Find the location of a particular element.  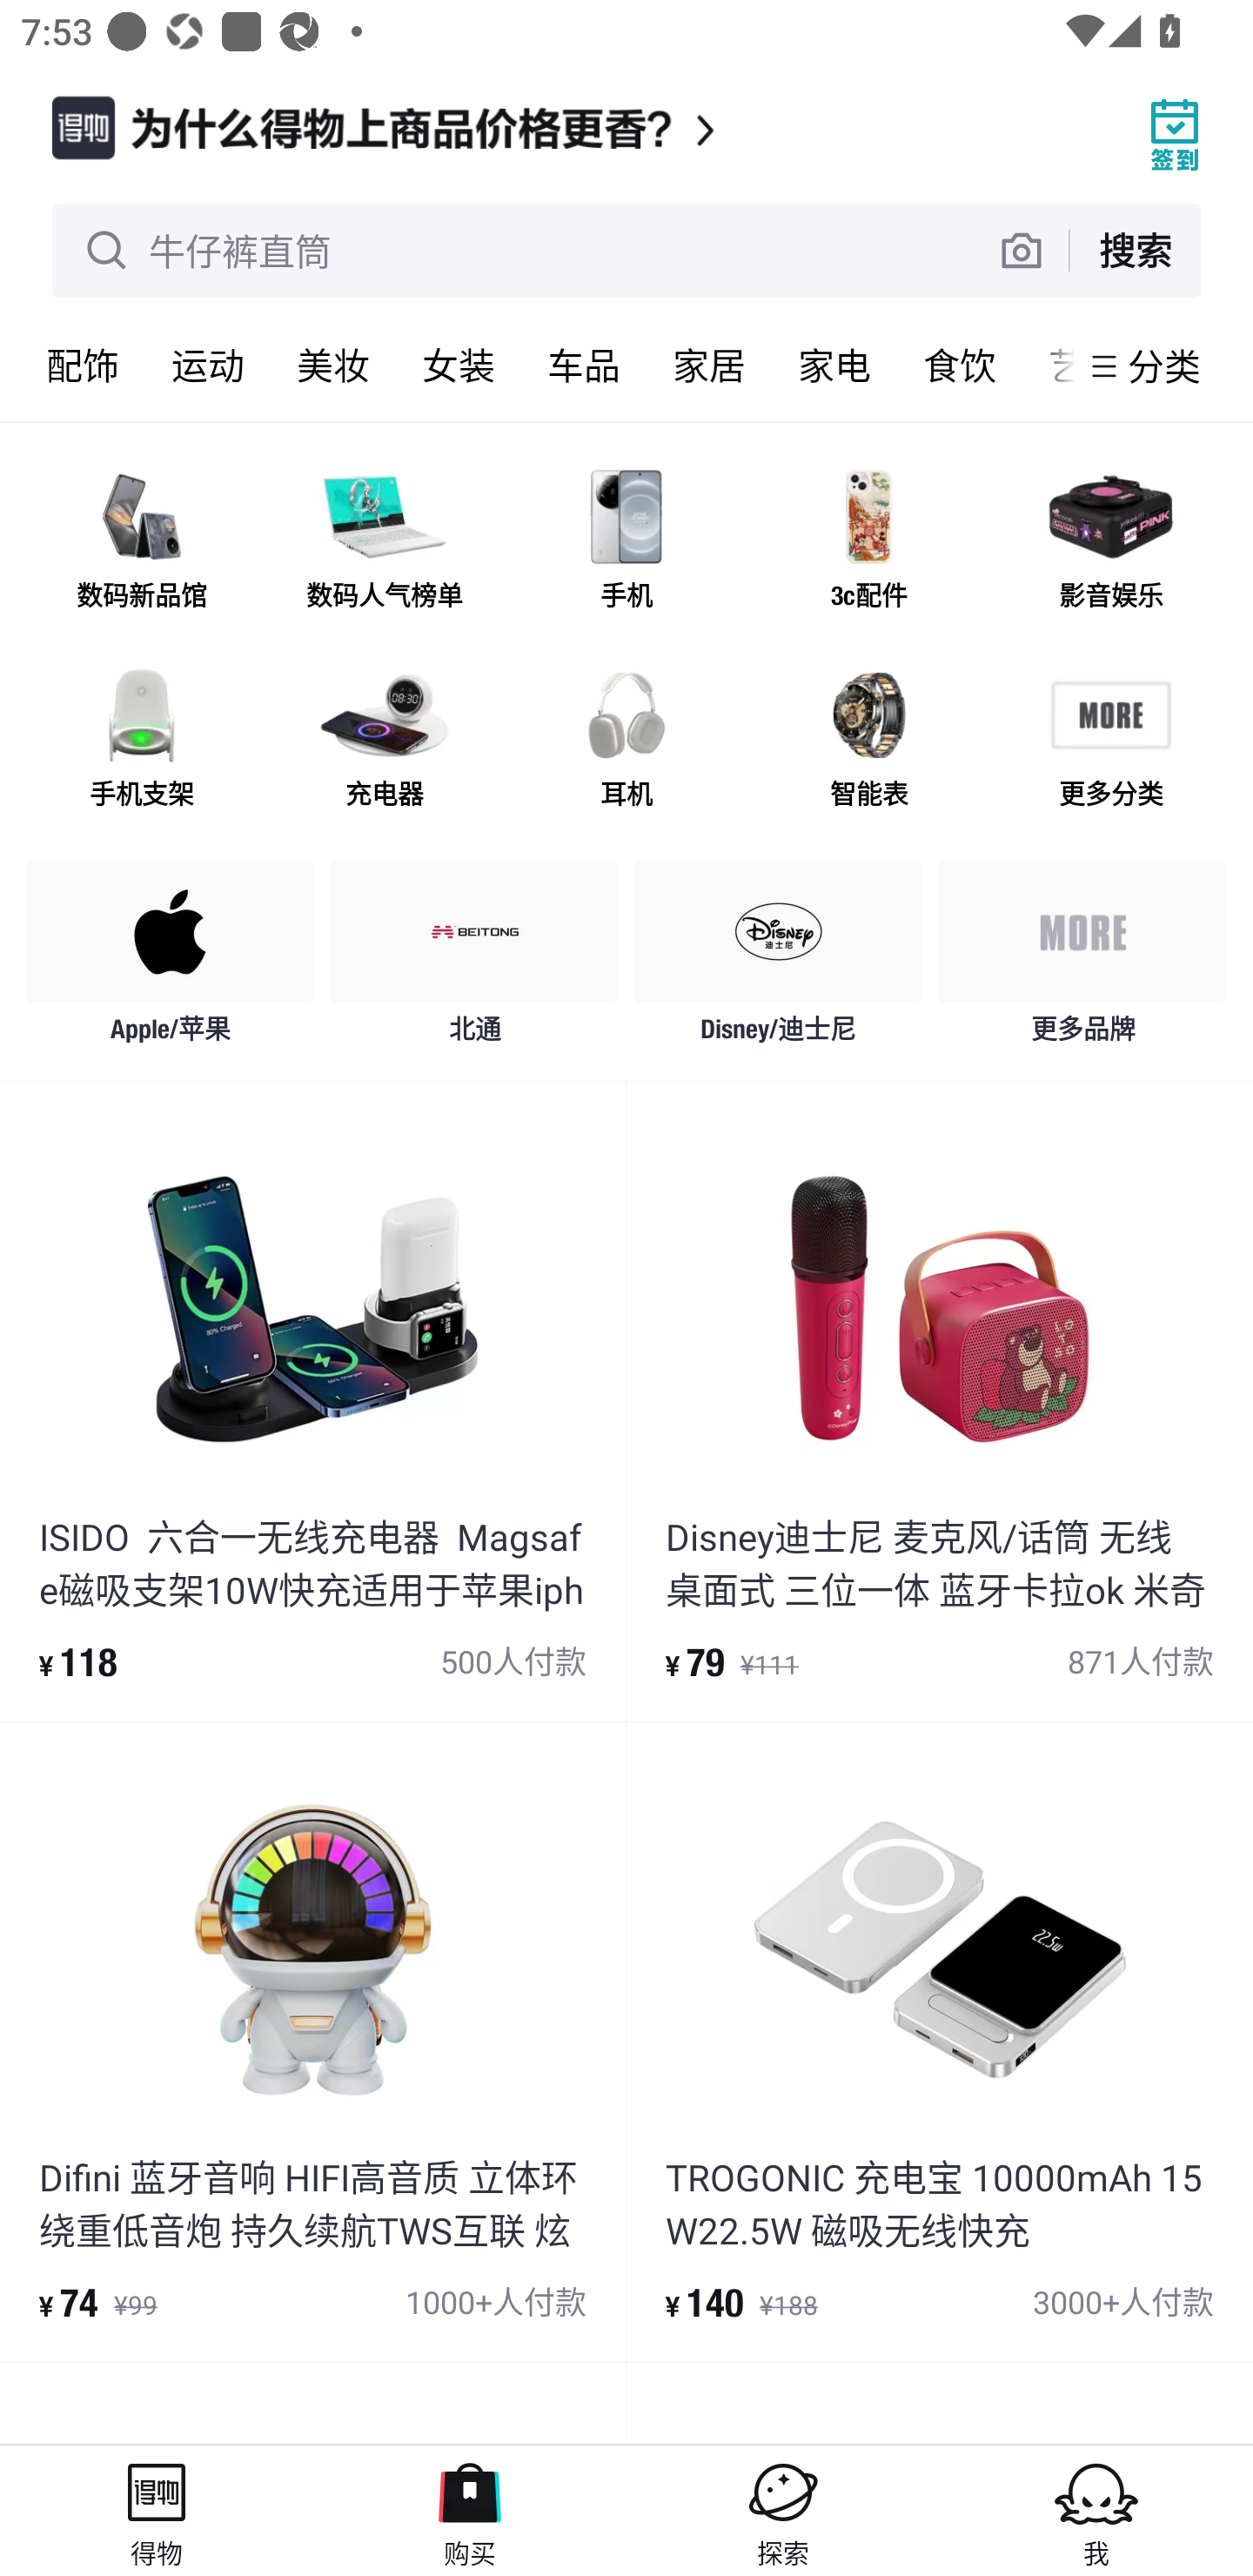

女装 is located at coordinates (459, 366).